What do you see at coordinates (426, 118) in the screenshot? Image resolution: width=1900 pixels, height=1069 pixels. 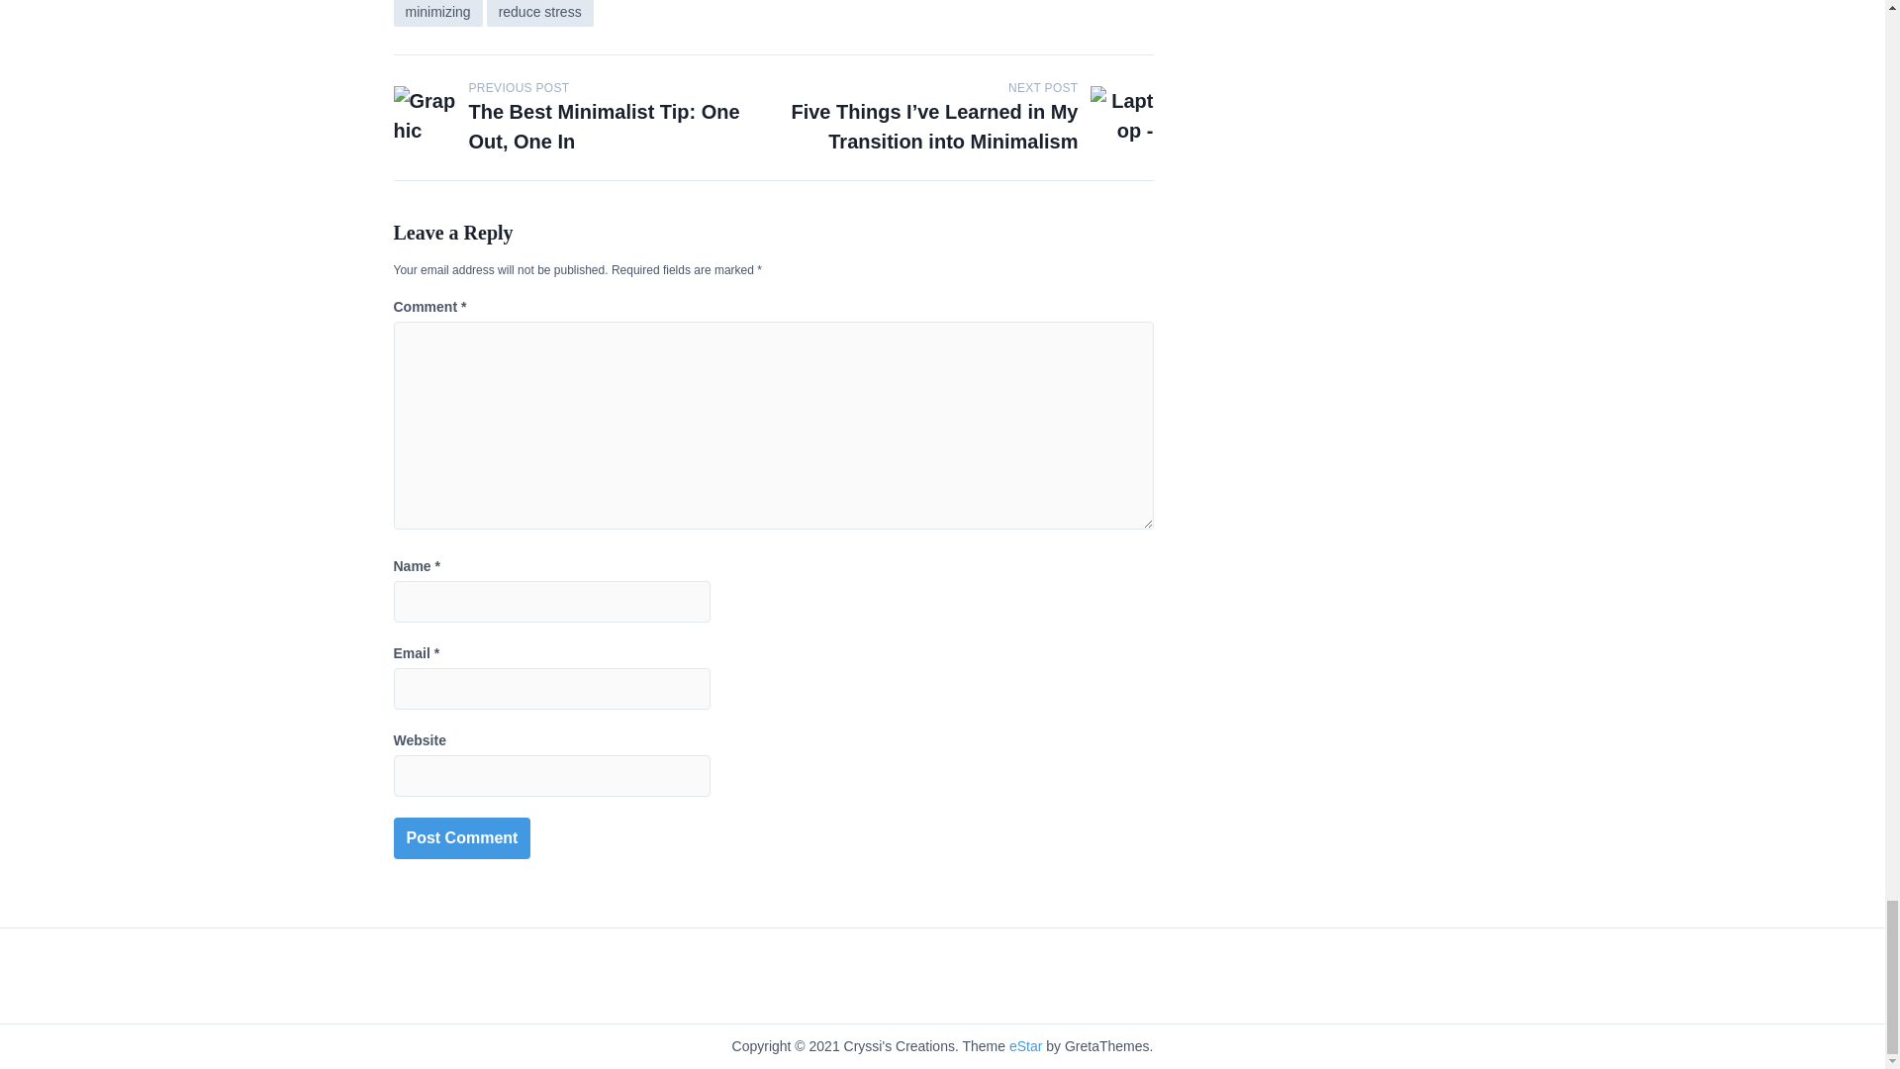 I see `The Best Minimalist Tip: One Out, One In` at bounding box center [426, 118].